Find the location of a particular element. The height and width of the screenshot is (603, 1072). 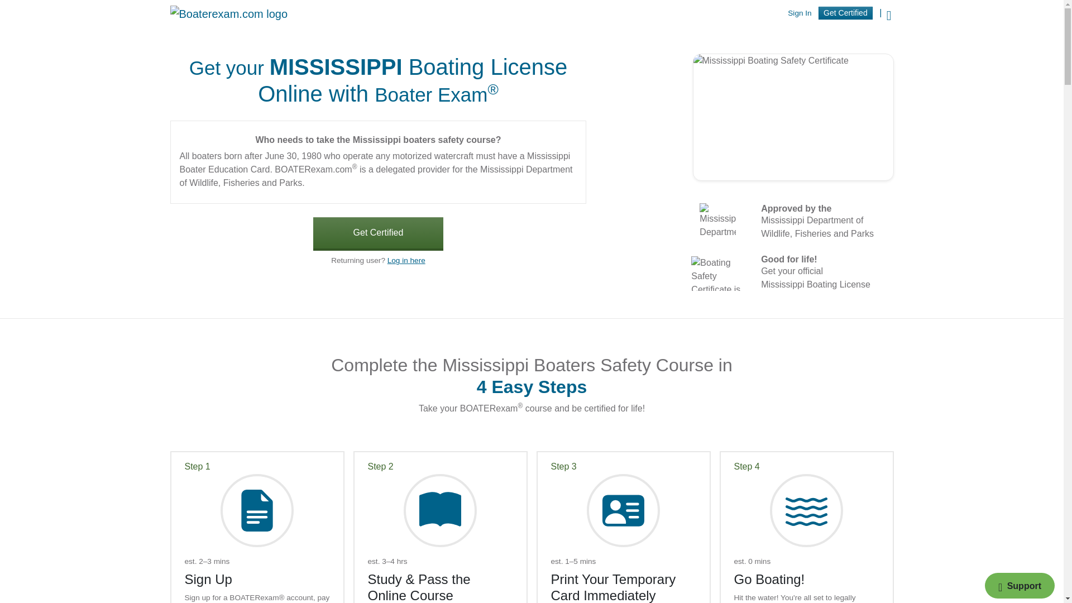

Get Certified is located at coordinates (378, 233).